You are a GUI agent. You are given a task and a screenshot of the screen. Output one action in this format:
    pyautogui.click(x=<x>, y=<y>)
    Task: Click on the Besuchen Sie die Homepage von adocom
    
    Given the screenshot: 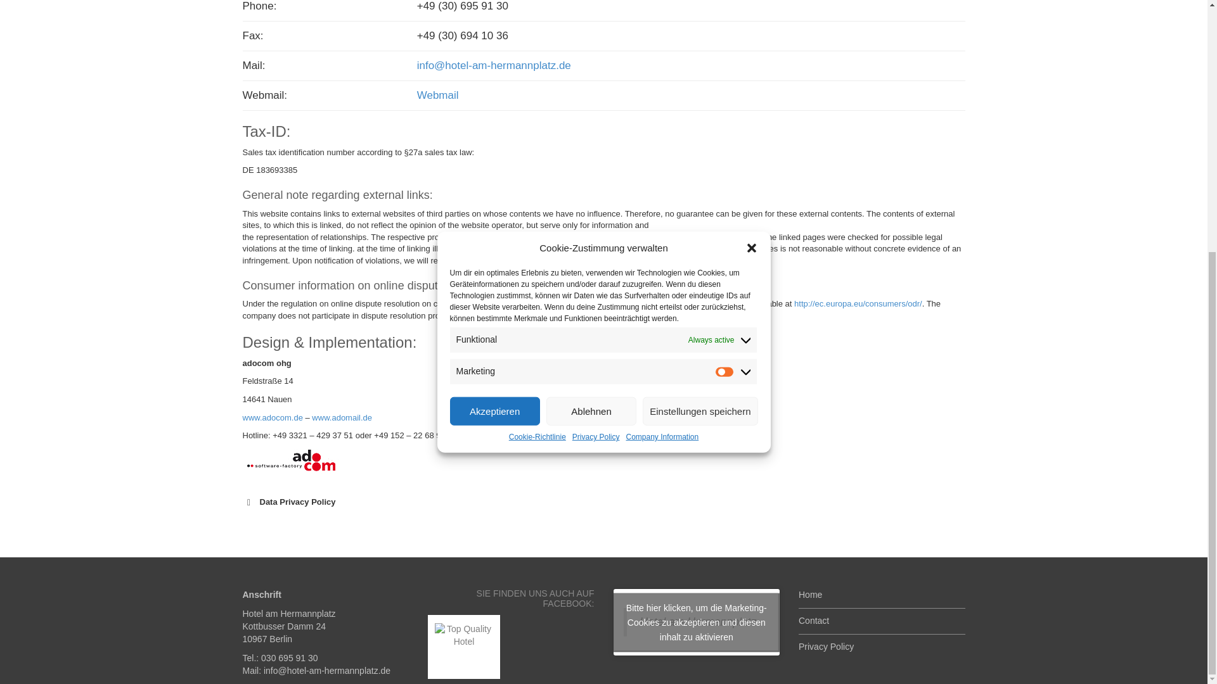 What is the action you would take?
    pyautogui.click(x=292, y=461)
    